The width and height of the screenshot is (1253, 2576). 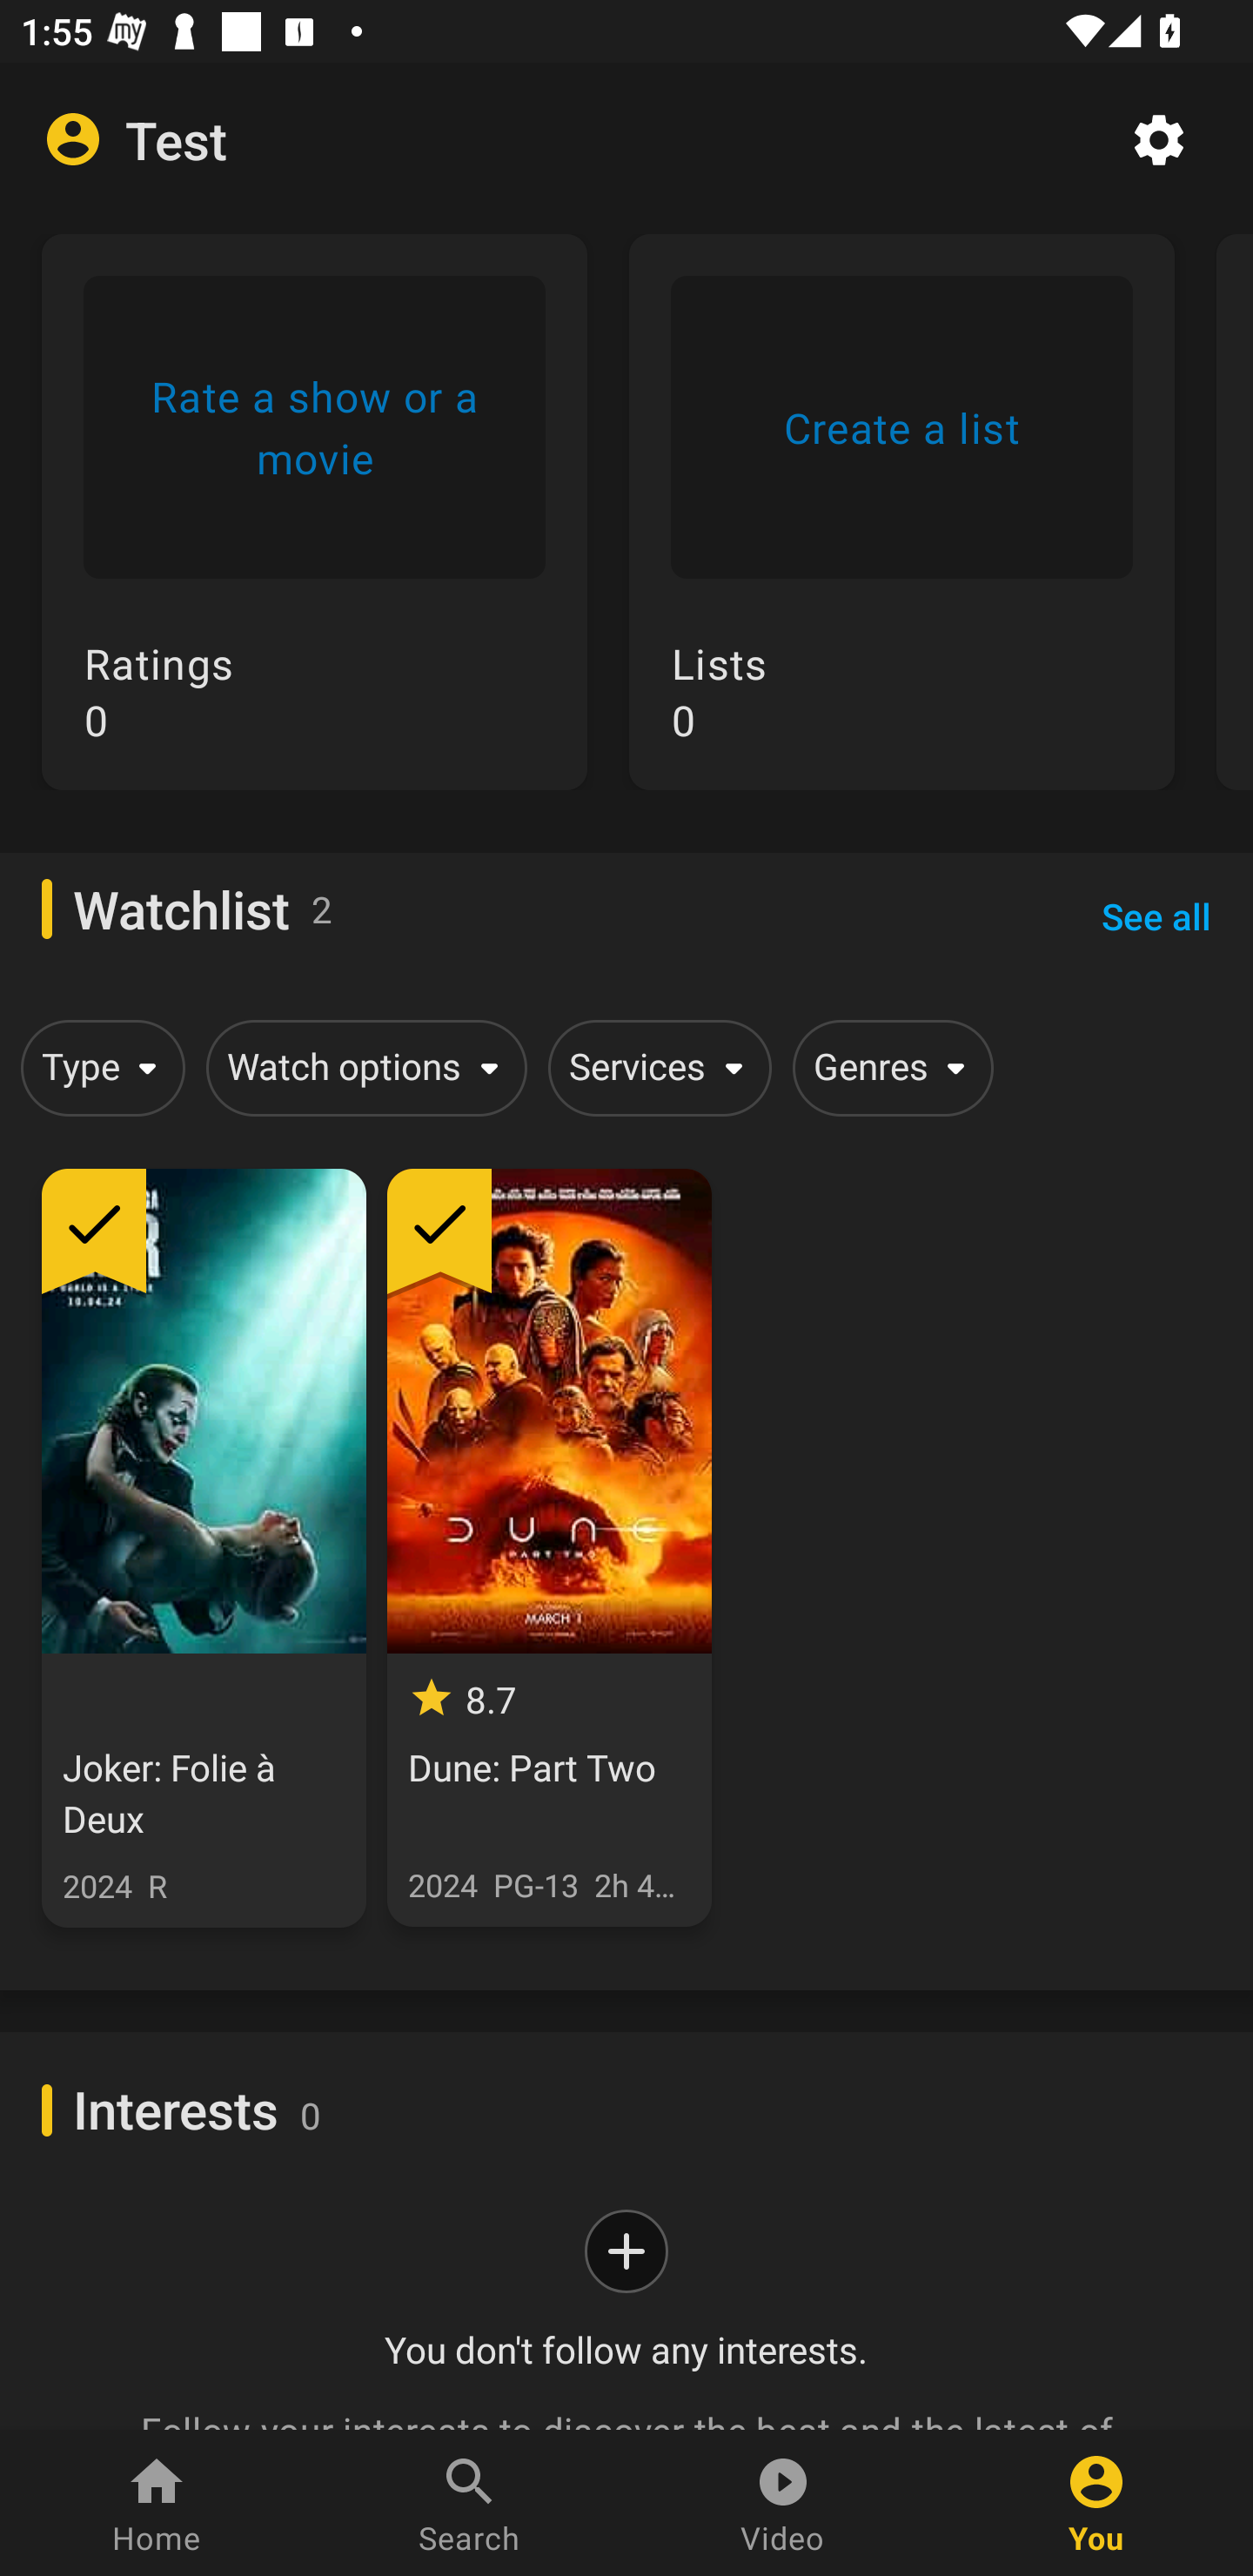 What do you see at coordinates (470, 2503) in the screenshot?
I see `Search` at bounding box center [470, 2503].